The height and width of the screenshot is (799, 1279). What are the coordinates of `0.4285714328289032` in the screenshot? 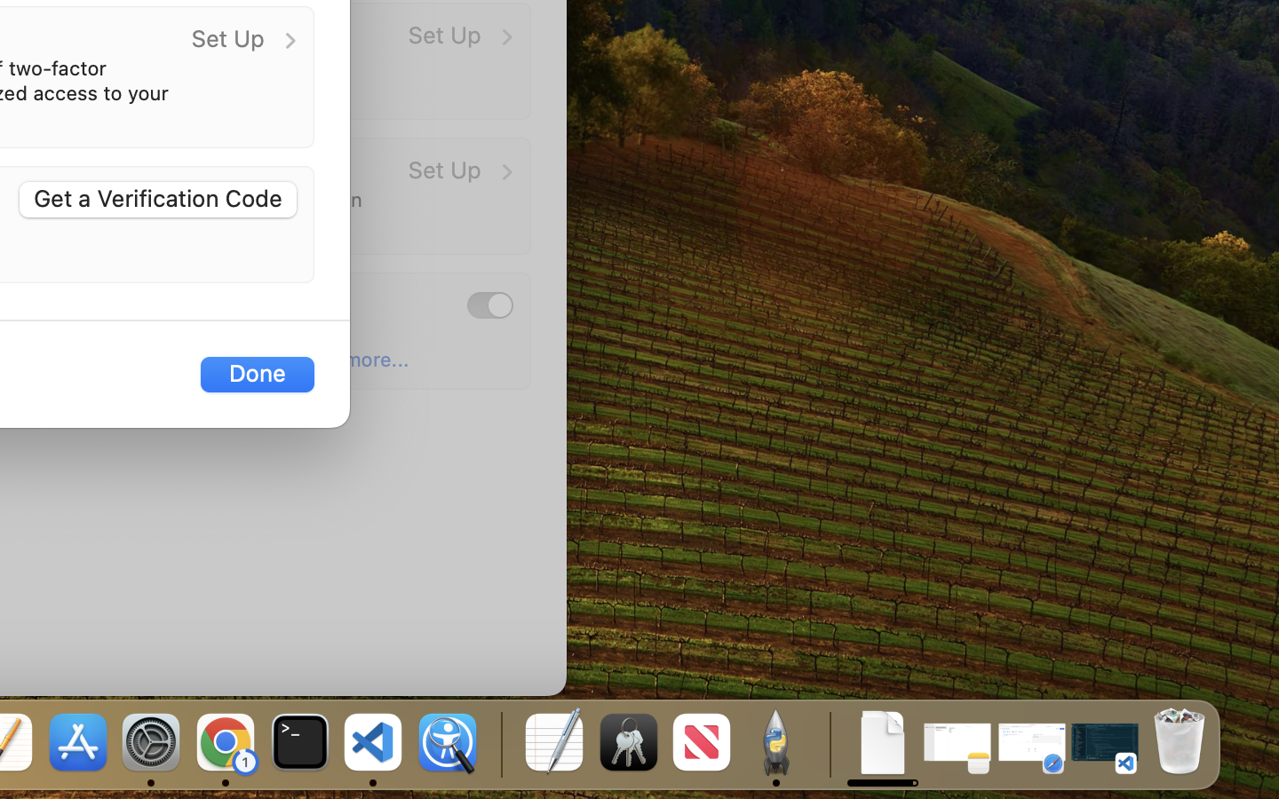 It's located at (499, 744).